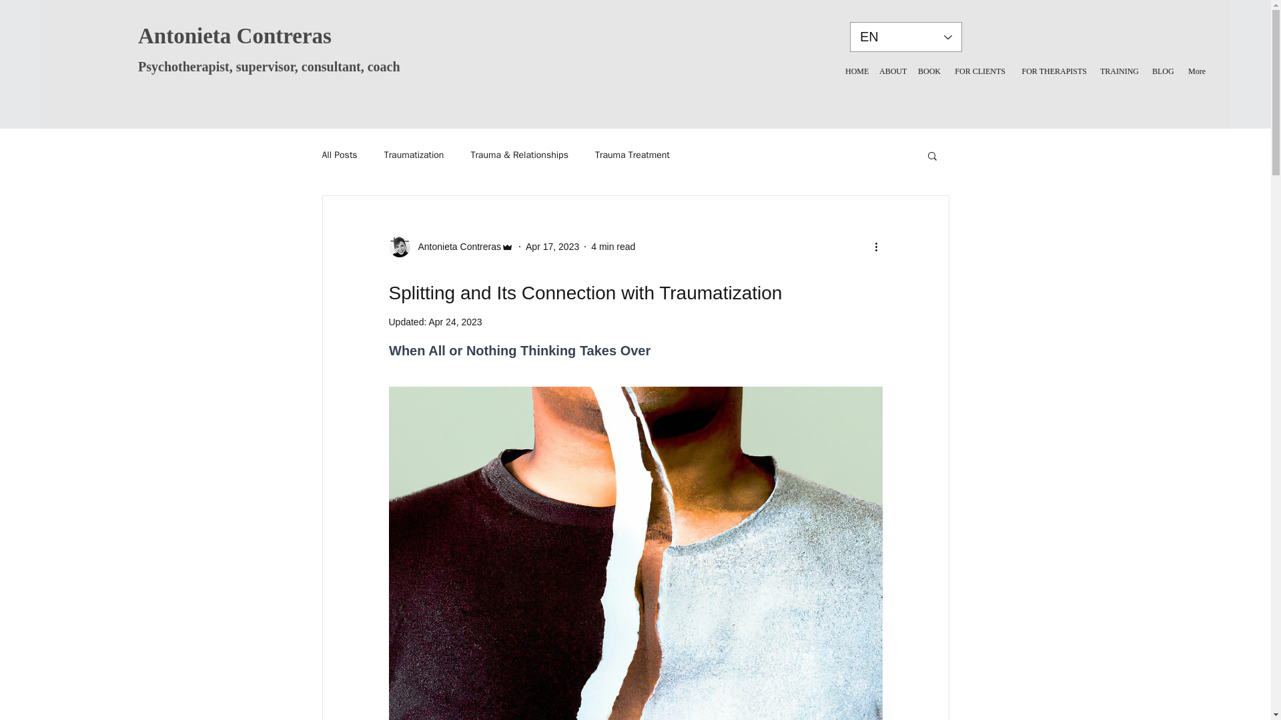  I want to click on BLOG, so click(1162, 71).